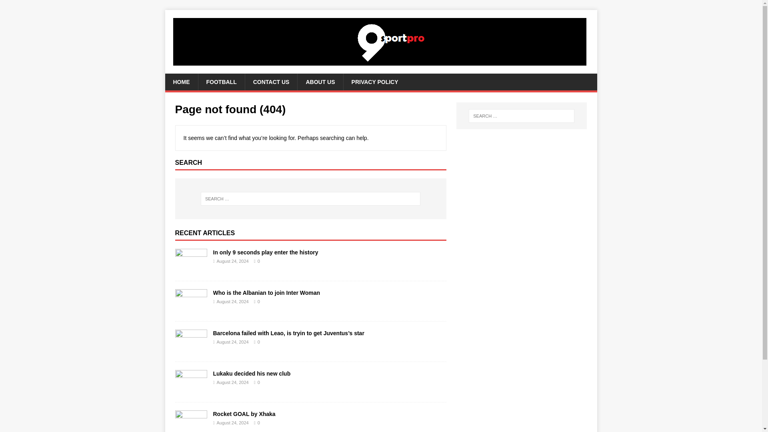  What do you see at coordinates (191, 268) in the screenshot?
I see `In only 9 seconds play enter the history` at bounding box center [191, 268].